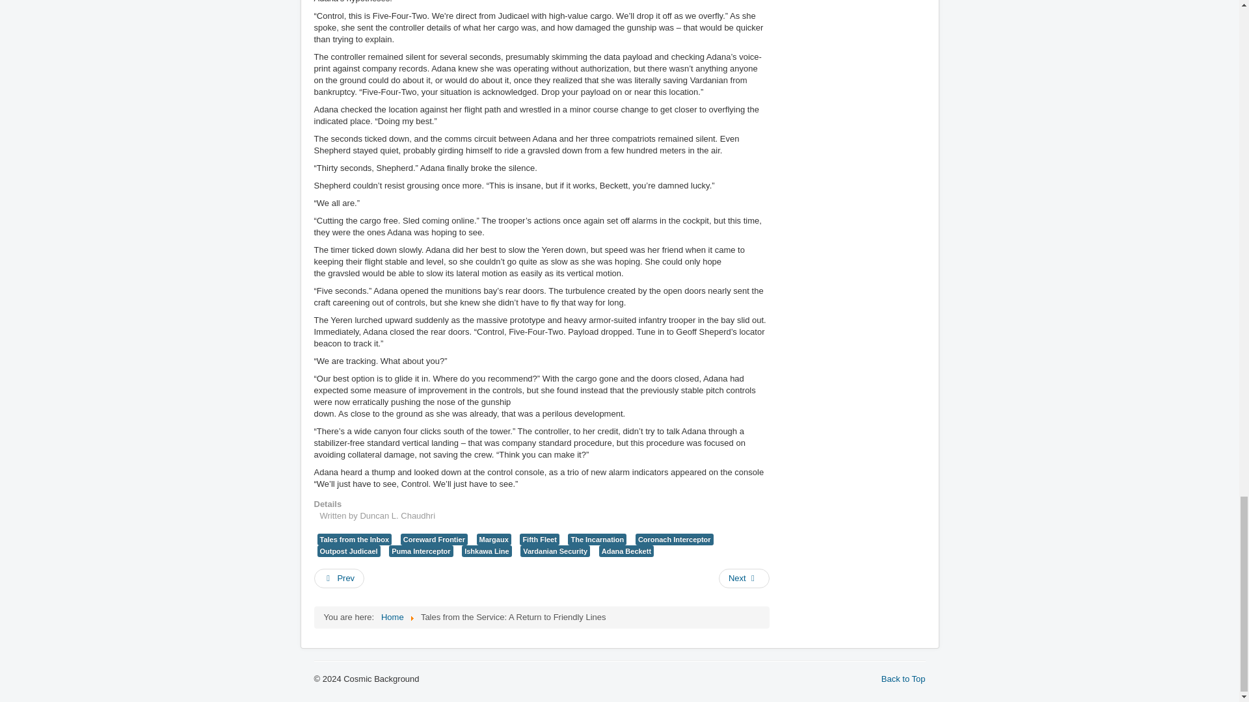 This screenshot has width=1249, height=702. Describe the element at coordinates (903, 679) in the screenshot. I see `Back to Top` at that location.